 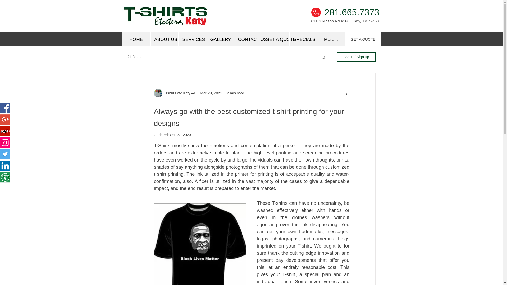 I want to click on HOME, so click(x=136, y=40).